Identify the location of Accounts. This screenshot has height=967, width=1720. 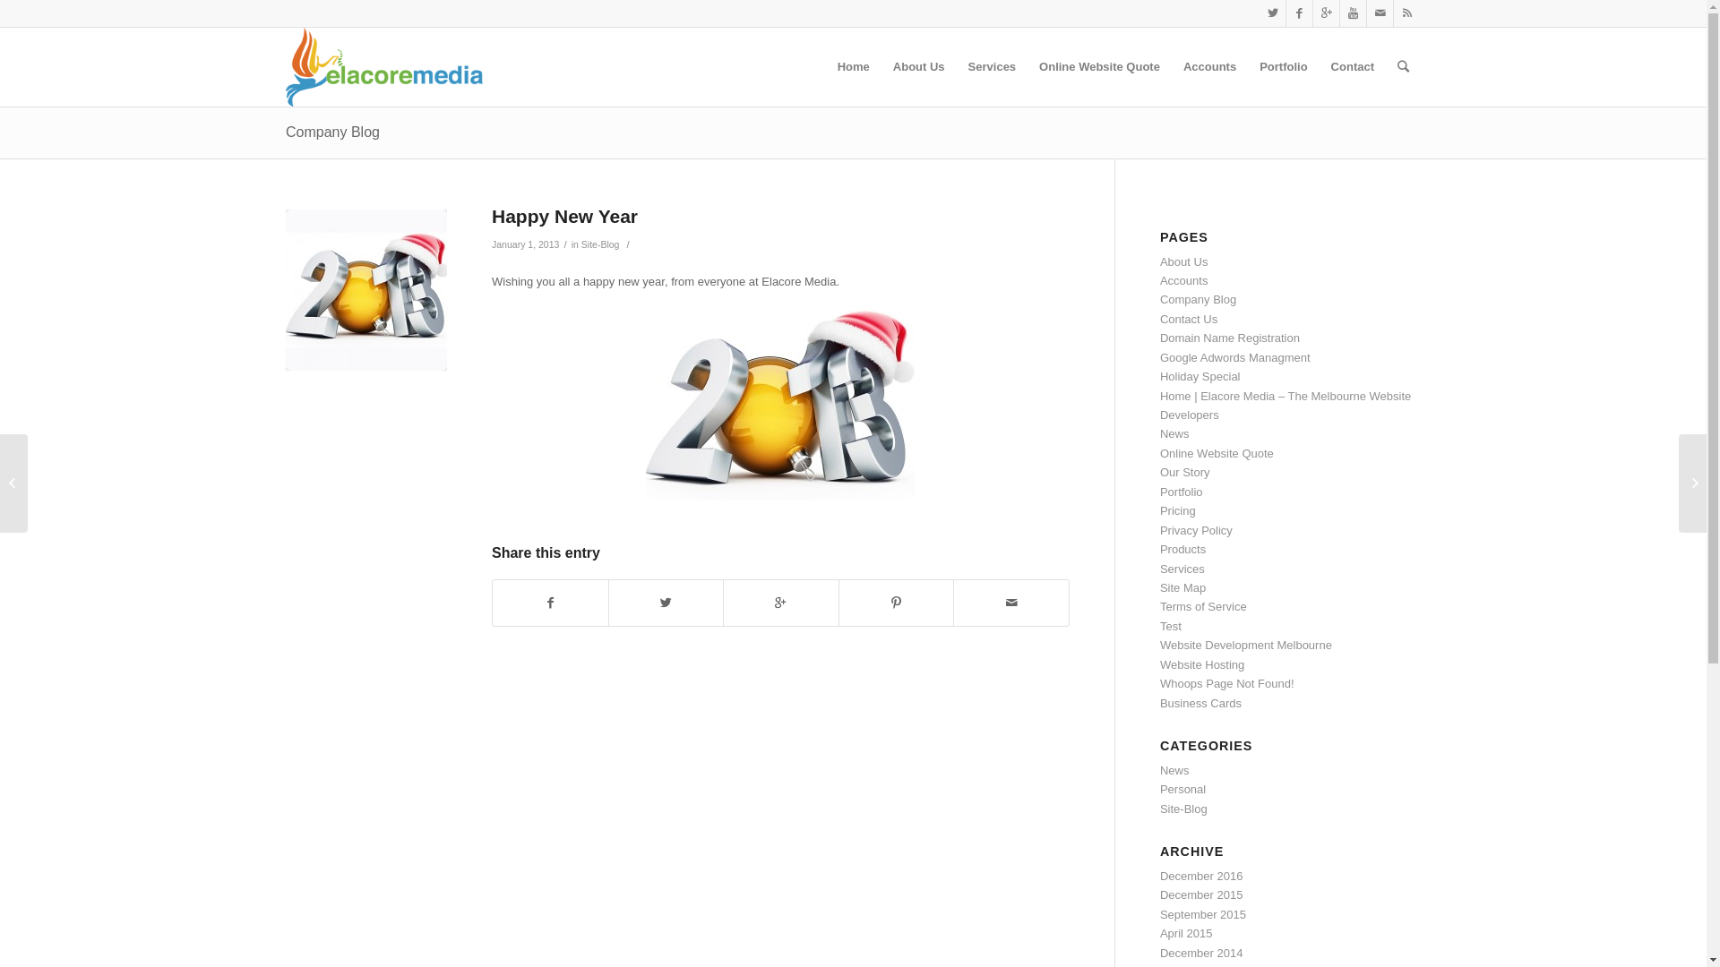
(1184, 281).